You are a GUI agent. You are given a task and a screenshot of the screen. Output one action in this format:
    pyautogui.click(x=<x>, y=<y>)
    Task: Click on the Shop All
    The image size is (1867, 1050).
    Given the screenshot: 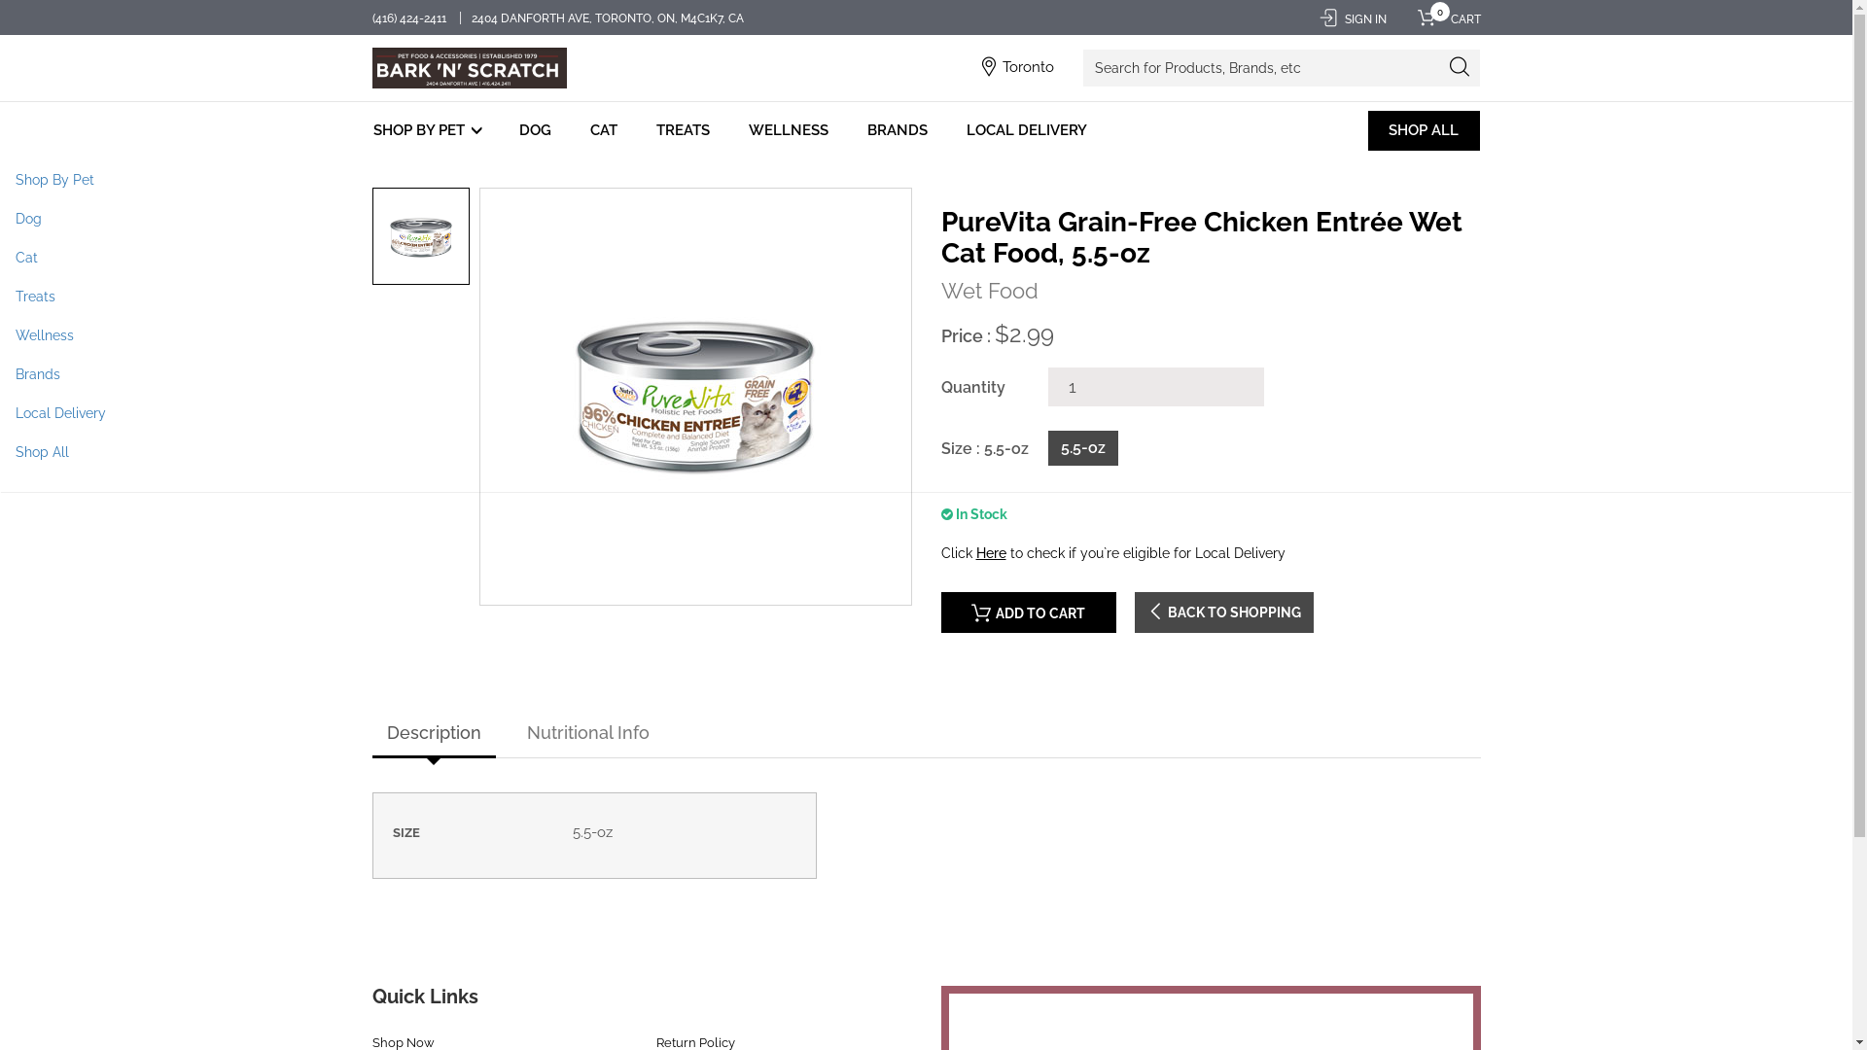 What is the action you would take?
    pyautogui.click(x=926, y=452)
    